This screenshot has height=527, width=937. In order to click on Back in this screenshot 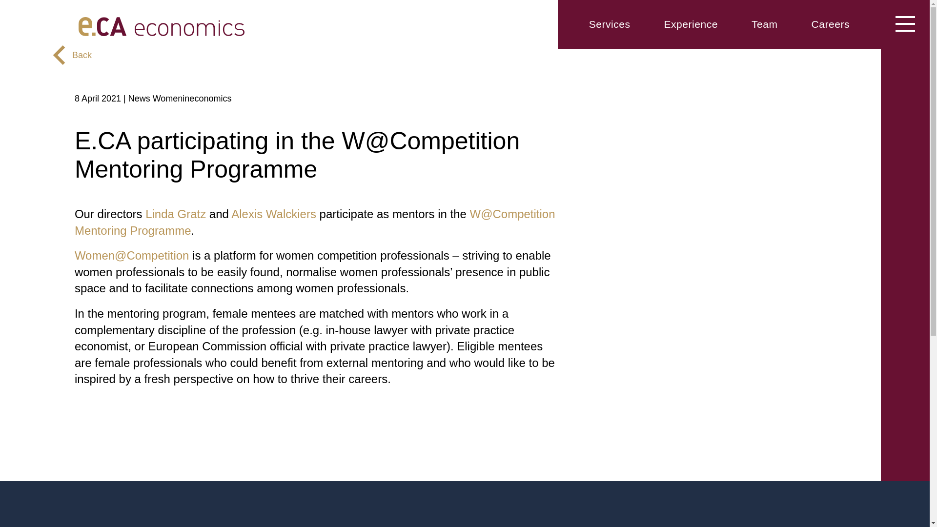, I will do `click(75, 55)`.